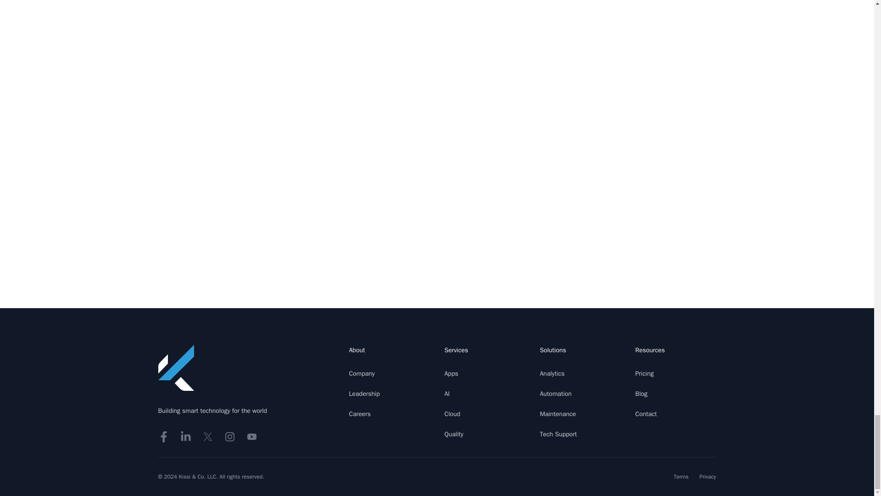 The image size is (881, 496). What do you see at coordinates (555, 394) in the screenshot?
I see `Automation` at bounding box center [555, 394].